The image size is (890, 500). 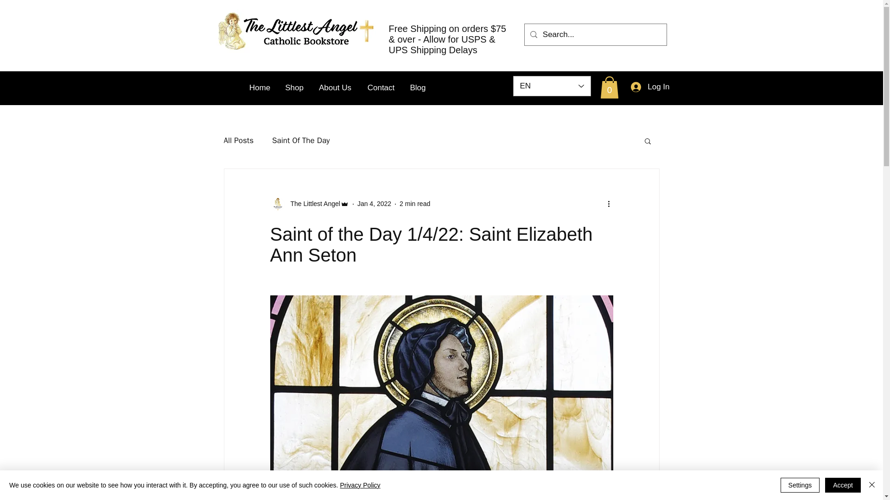 I want to click on Jan 4, 2022, so click(x=375, y=204).